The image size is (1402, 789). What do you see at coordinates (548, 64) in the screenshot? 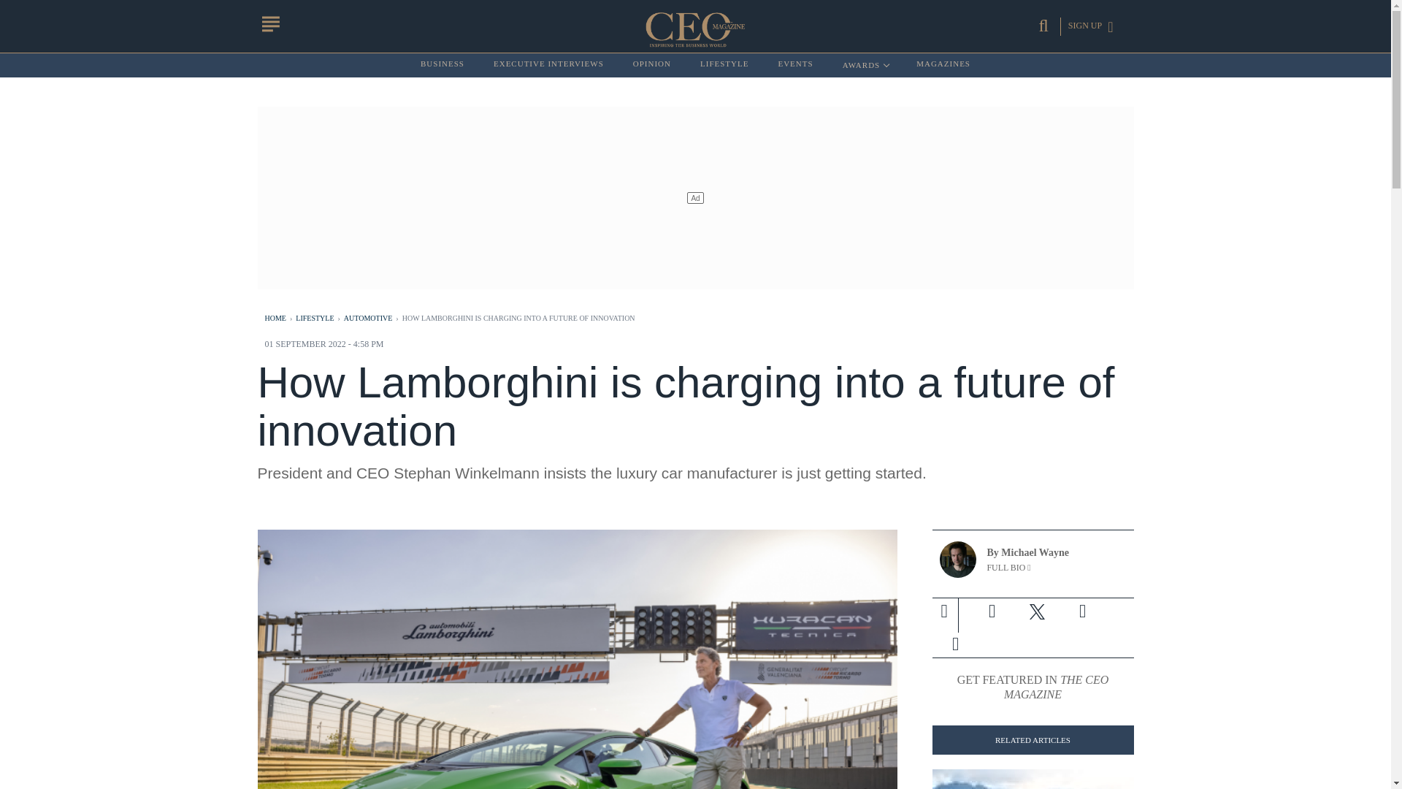
I see `Executive Interviews` at bounding box center [548, 64].